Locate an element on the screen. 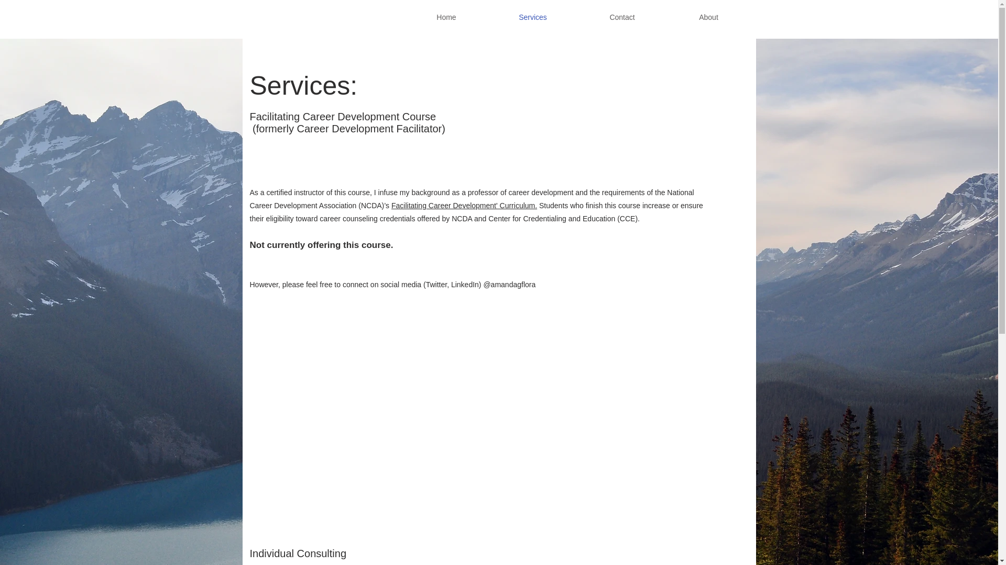  Services is located at coordinates (532, 18).